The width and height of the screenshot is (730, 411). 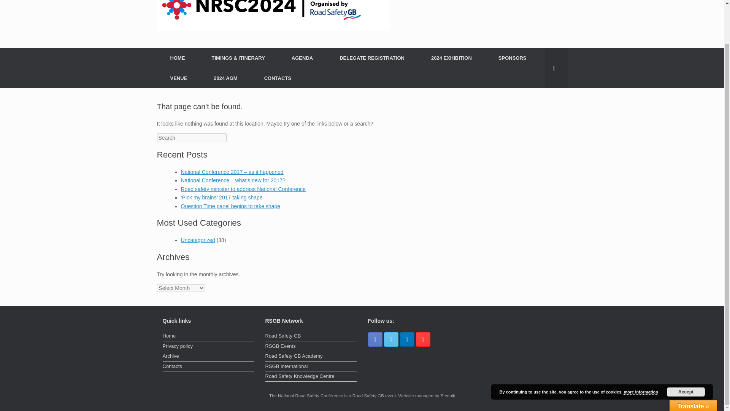 I want to click on RSGB International, so click(x=311, y=367).